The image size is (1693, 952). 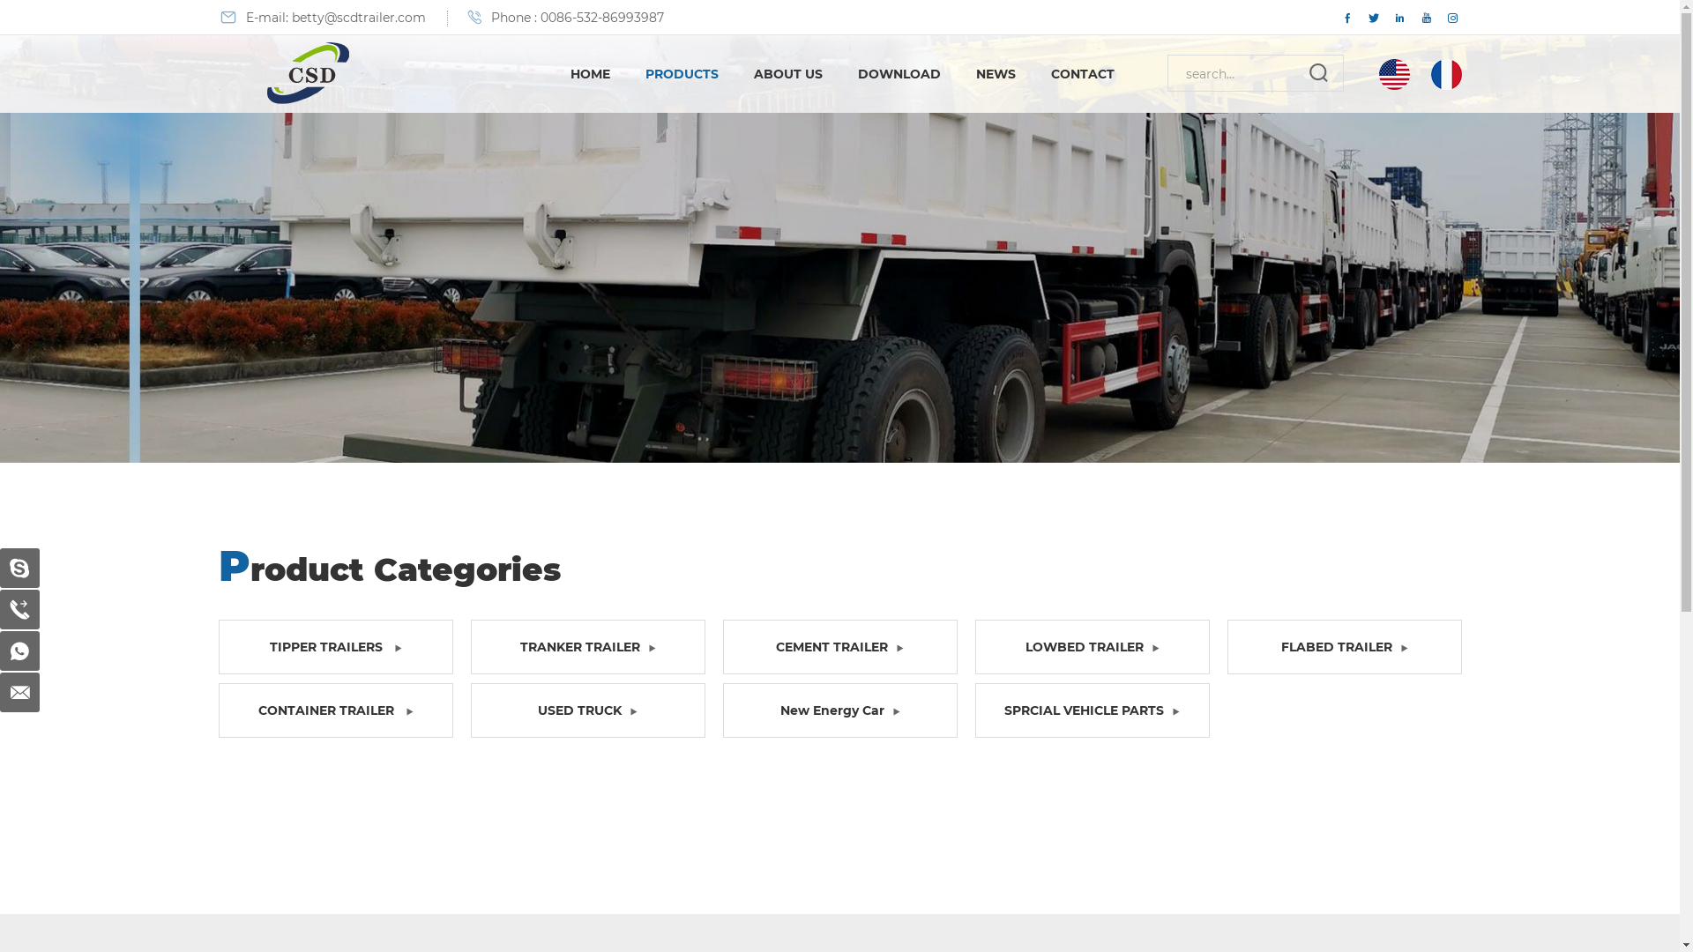 What do you see at coordinates (899, 74) in the screenshot?
I see `DOWNLOAD` at bounding box center [899, 74].